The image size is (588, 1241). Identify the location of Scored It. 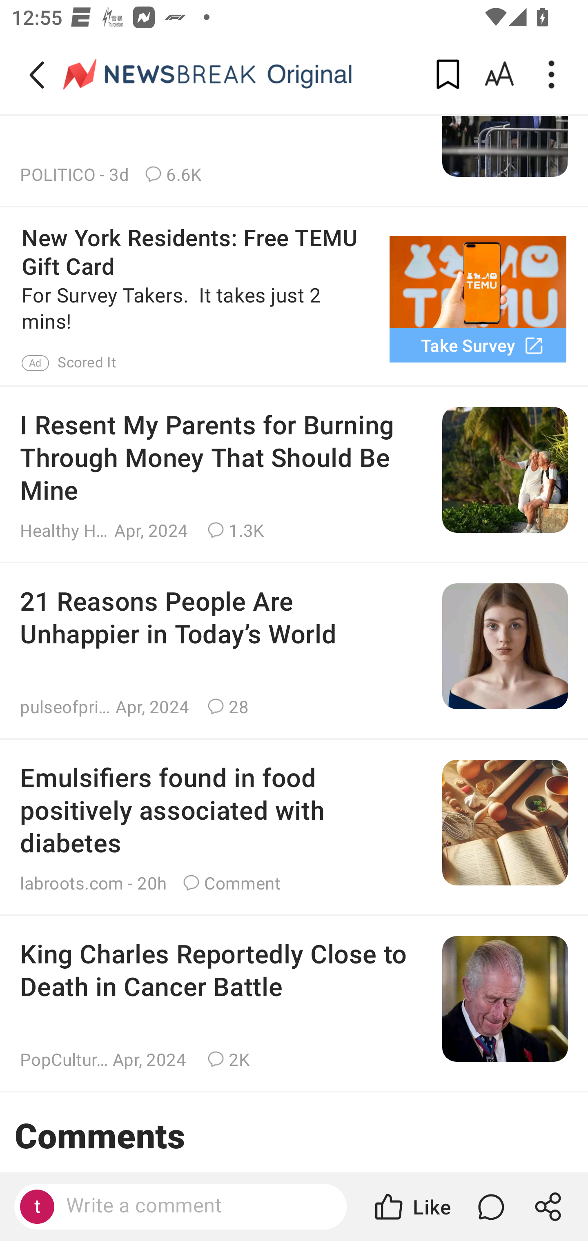
(87, 363).